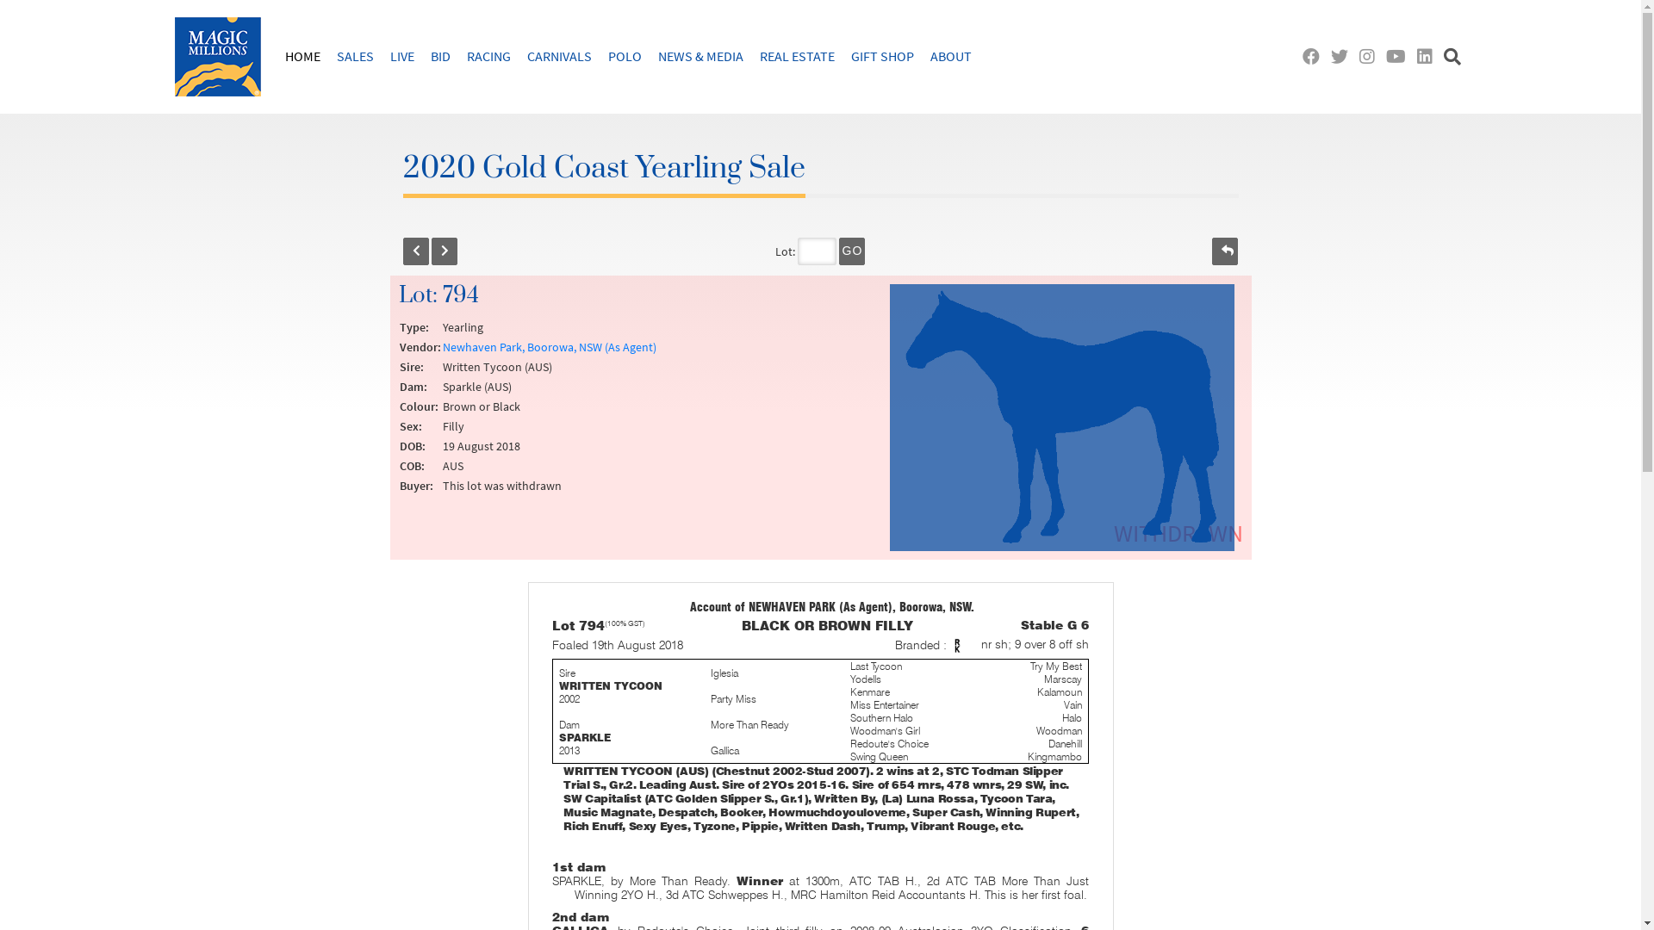 The width and height of the screenshot is (1654, 930). I want to click on  , so click(416, 251).